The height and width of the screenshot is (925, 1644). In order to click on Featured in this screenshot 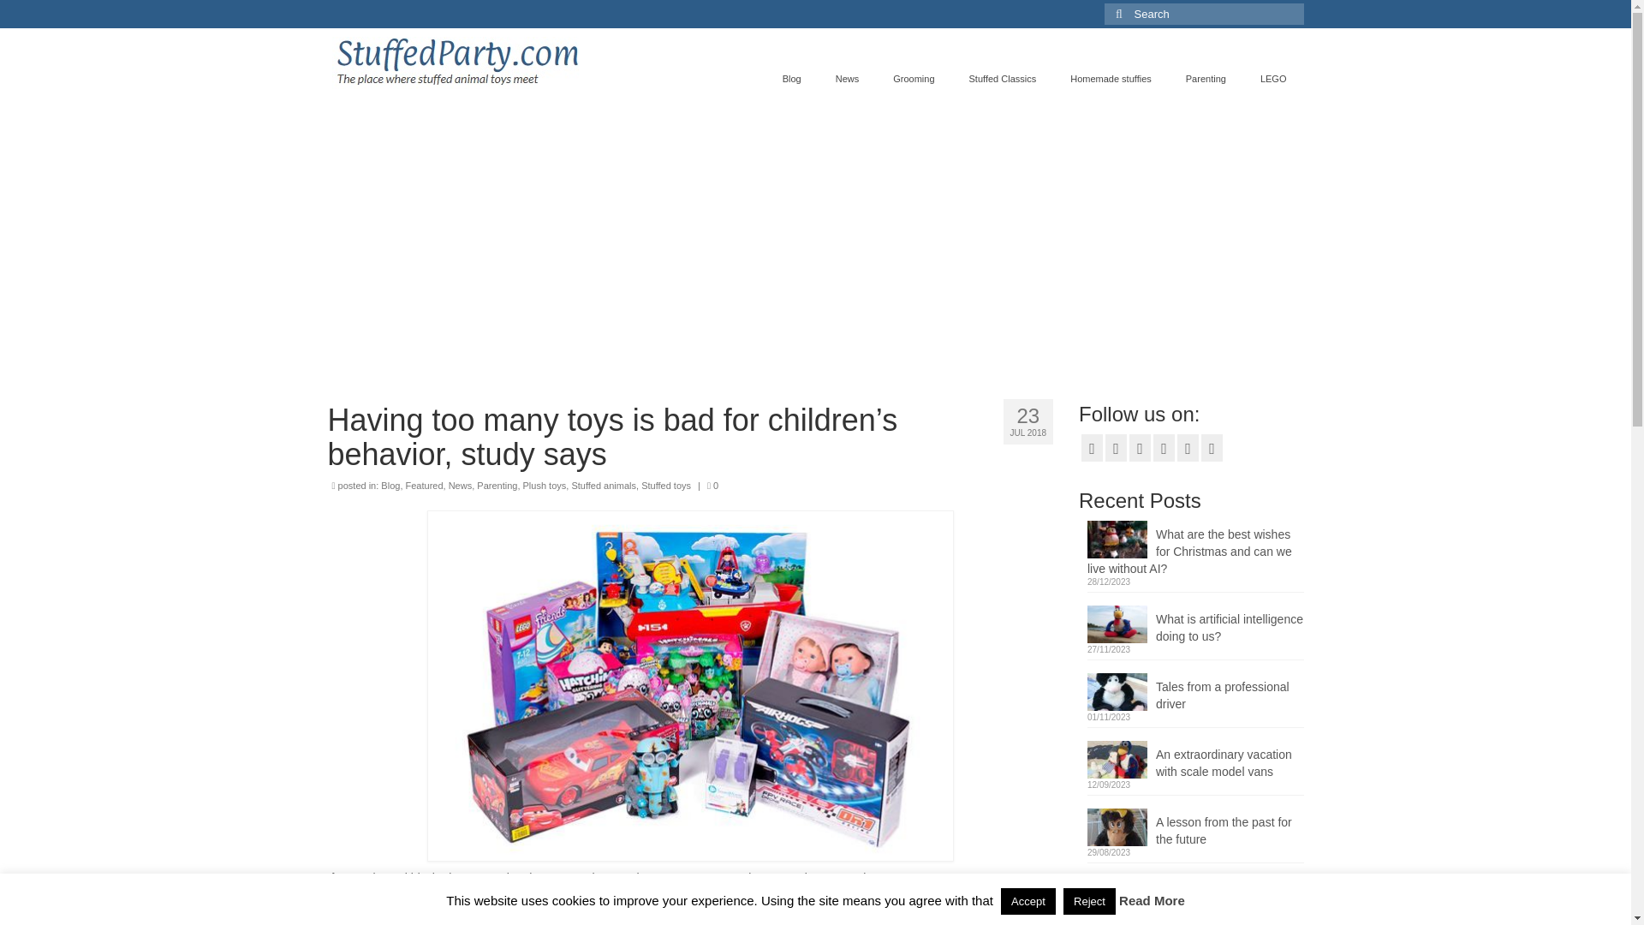, I will do `click(425, 485)`.